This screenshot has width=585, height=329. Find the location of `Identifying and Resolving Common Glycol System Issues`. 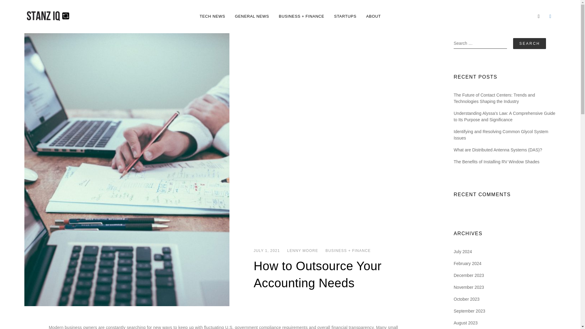

Identifying and Resolving Common Glycol System Issues is located at coordinates (505, 135).